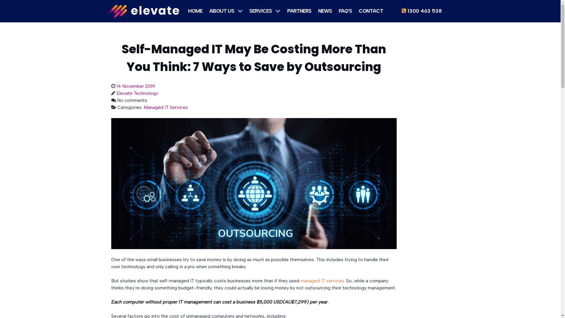  Describe the element at coordinates (270, 302) in the screenshot. I see `$5,000 USD` at that location.